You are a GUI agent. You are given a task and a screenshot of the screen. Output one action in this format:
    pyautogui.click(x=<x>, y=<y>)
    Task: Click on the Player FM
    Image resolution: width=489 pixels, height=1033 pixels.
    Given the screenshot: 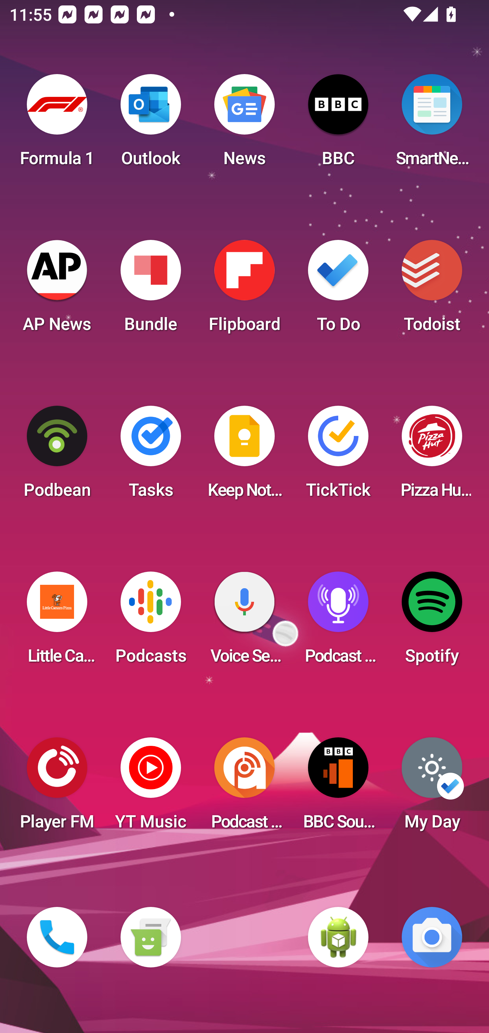 What is the action you would take?
    pyautogui.click(x=57, y=788)
    